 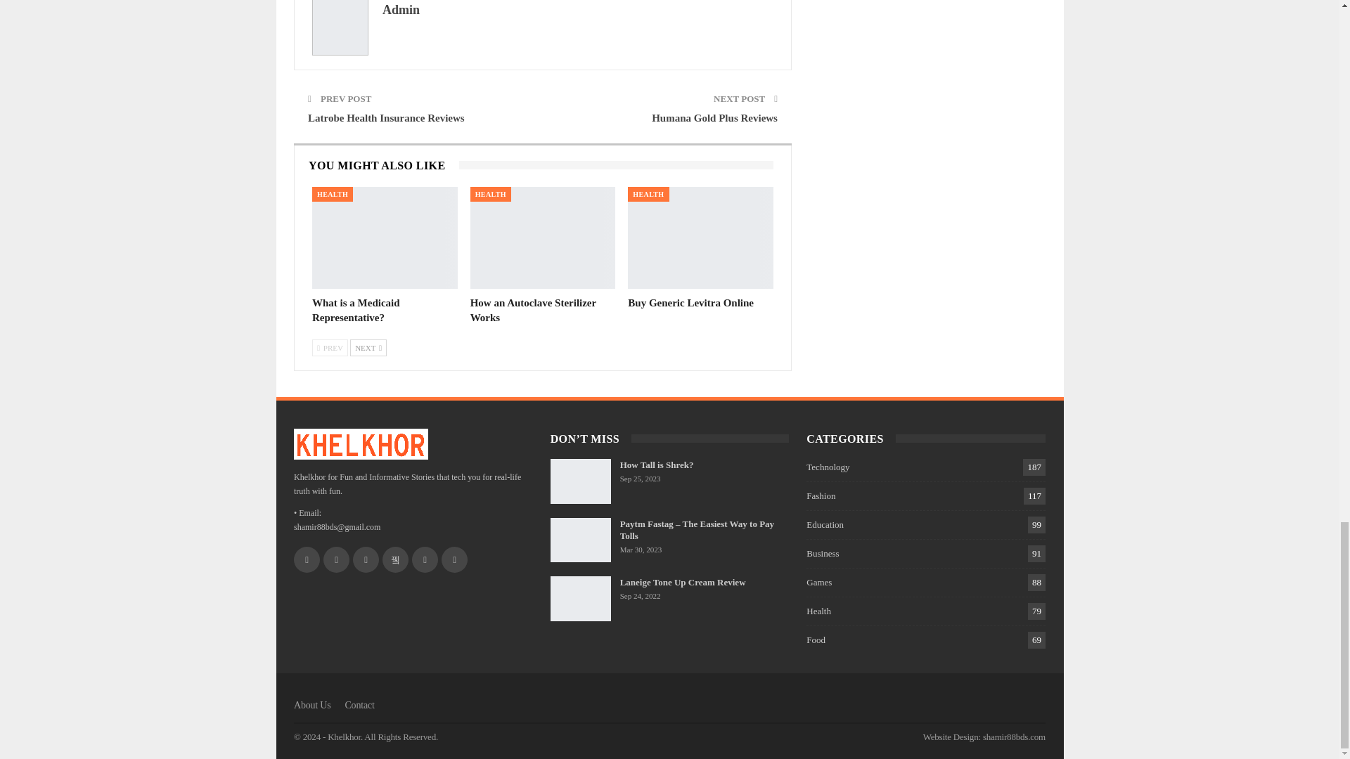 What do you see at coordinates (533, 311) in the screenshot?
I see `How an Autoclave Sterilizer Works` at bounding box center [533, 311].